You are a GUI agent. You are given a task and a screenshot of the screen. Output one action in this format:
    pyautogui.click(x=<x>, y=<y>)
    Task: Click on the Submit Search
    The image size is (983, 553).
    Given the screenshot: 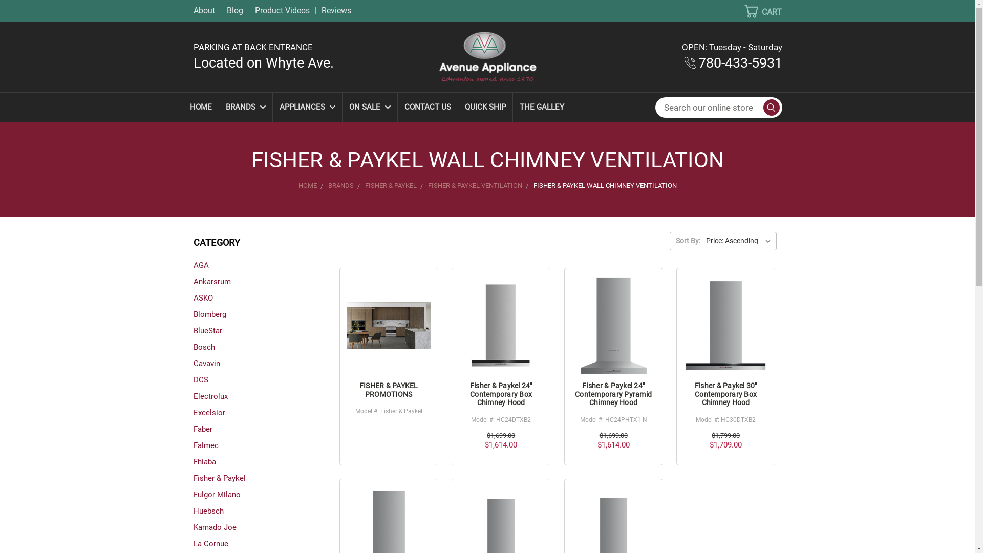 What is the action you would take?
    pyautogui.click(x=768, y=108)
    